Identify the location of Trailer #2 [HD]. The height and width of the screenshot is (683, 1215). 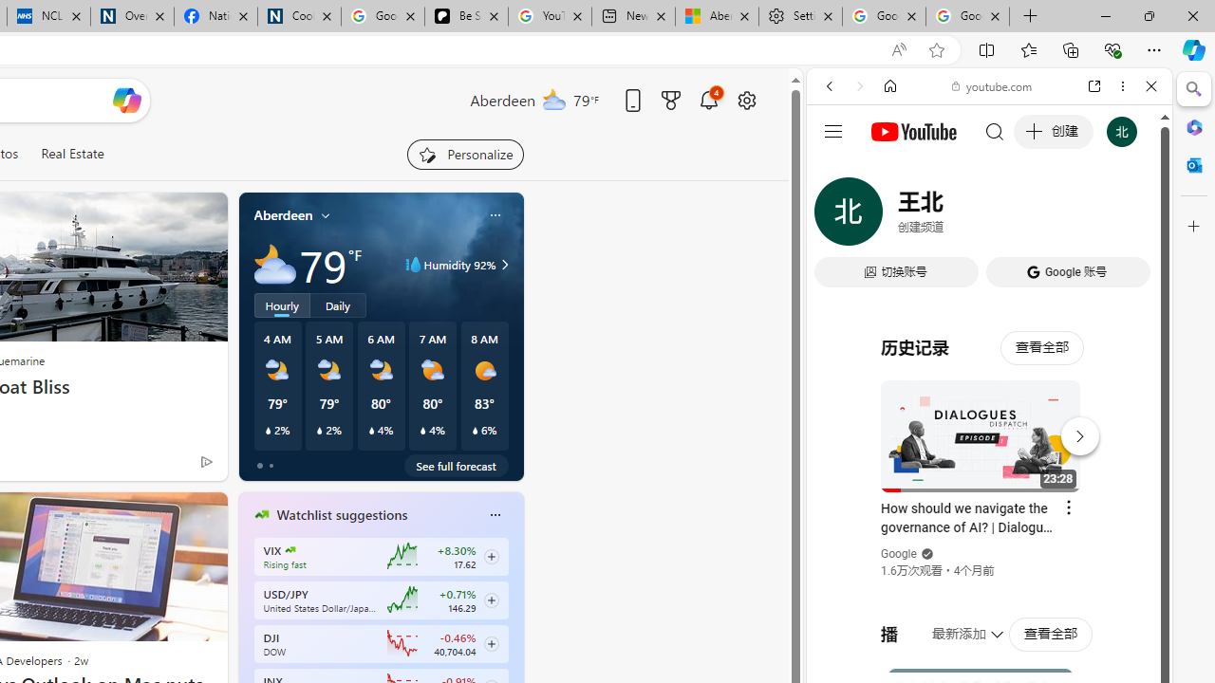
(989, 563).